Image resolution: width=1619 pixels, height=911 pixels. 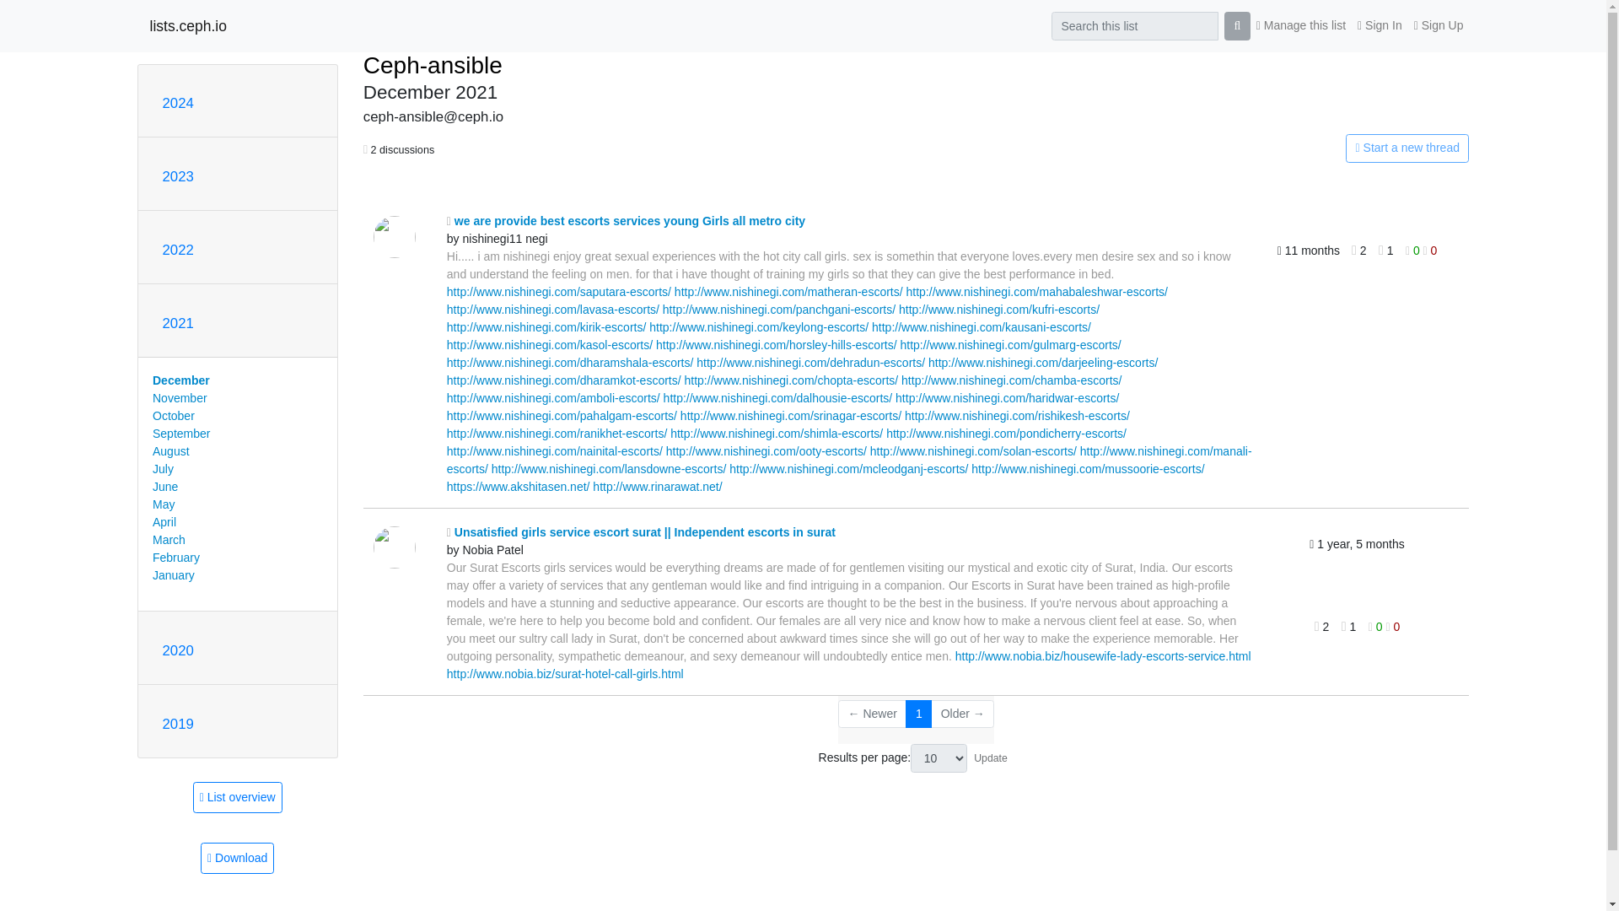 I want to click on Manage this list, so click(x=1300, y=25).